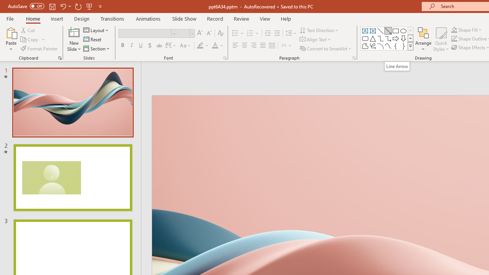 The image size is (489, 275). Describe the element at coordinates (373, 31) in the screenshot. I see `Vertical Text Box` at that location.